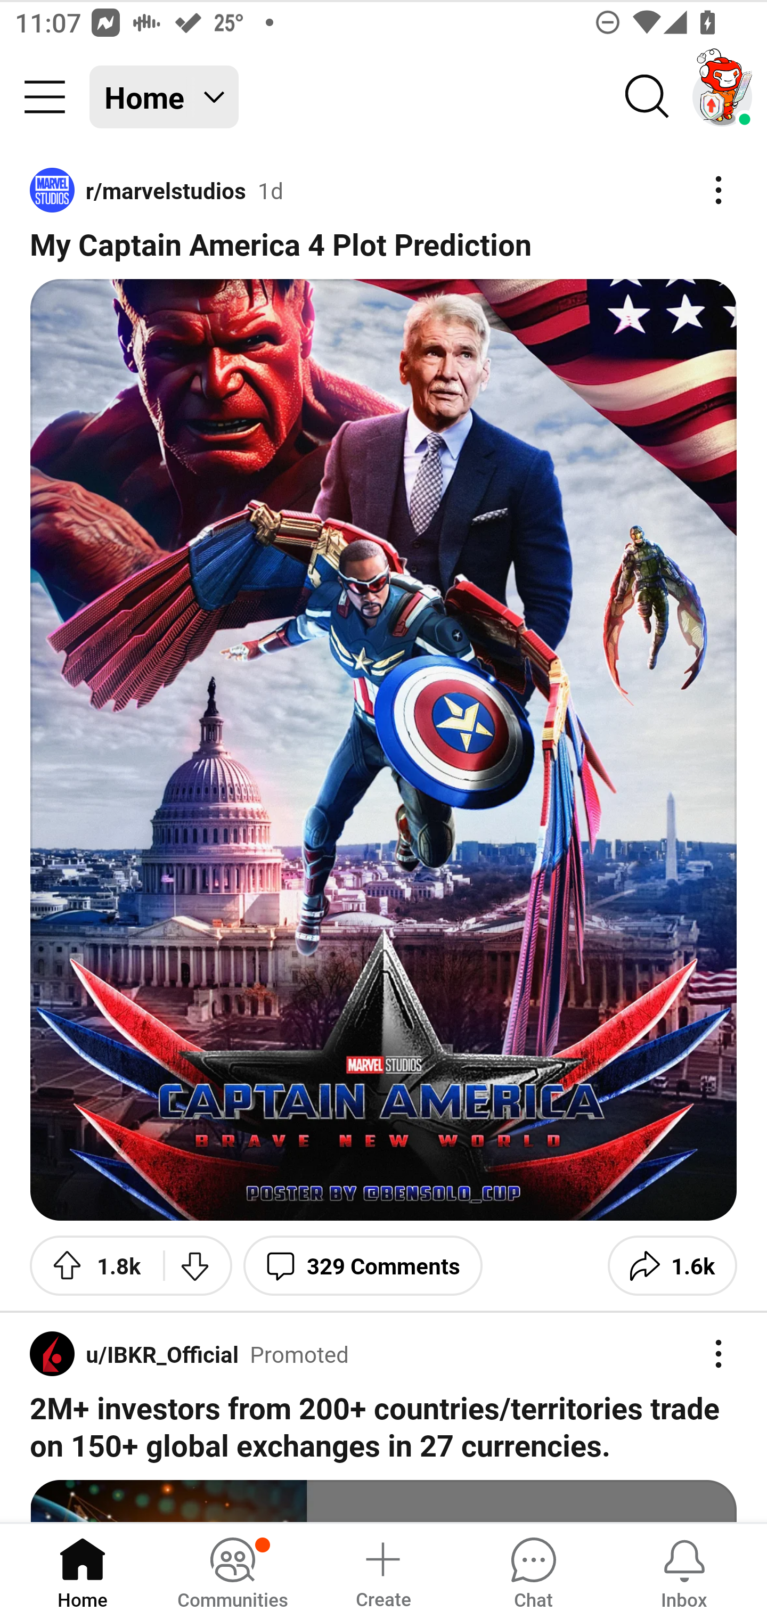  Describe the element at coordinates (232, 1570) in the screenshot. I see `Communities, has notifications Communities` at that location.